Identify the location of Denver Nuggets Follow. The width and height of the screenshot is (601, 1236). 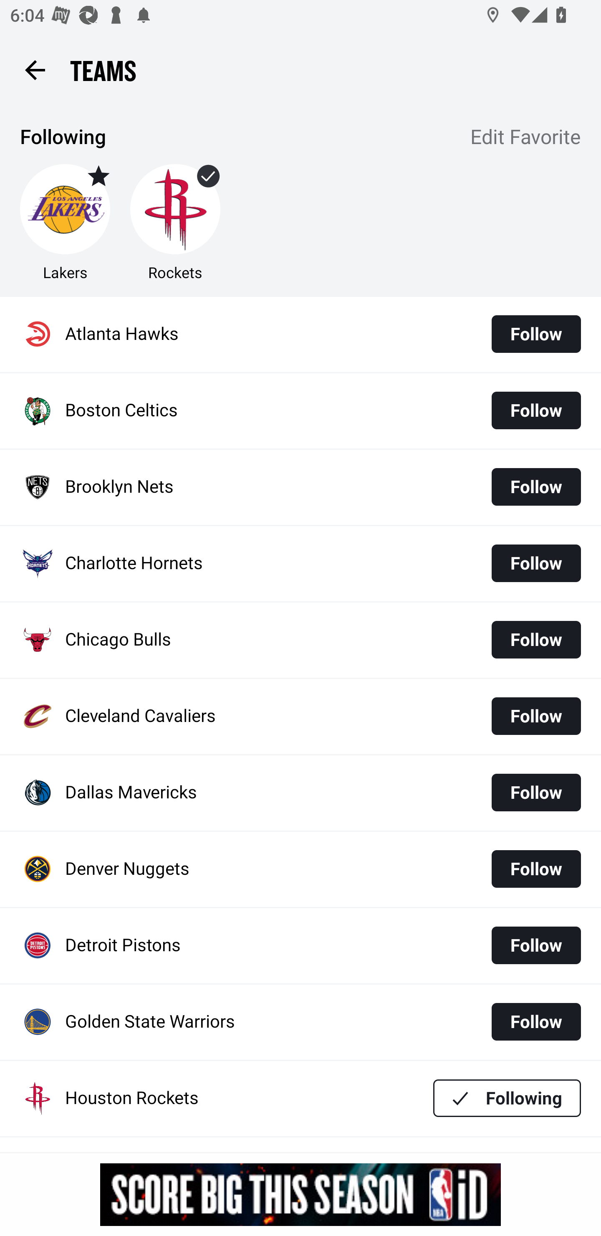
(300, 869).